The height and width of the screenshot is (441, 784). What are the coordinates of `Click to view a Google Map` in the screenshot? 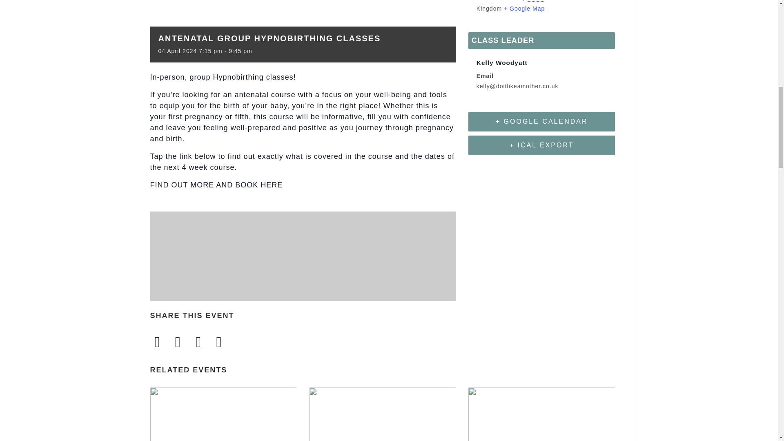 It's located at (524, 8).